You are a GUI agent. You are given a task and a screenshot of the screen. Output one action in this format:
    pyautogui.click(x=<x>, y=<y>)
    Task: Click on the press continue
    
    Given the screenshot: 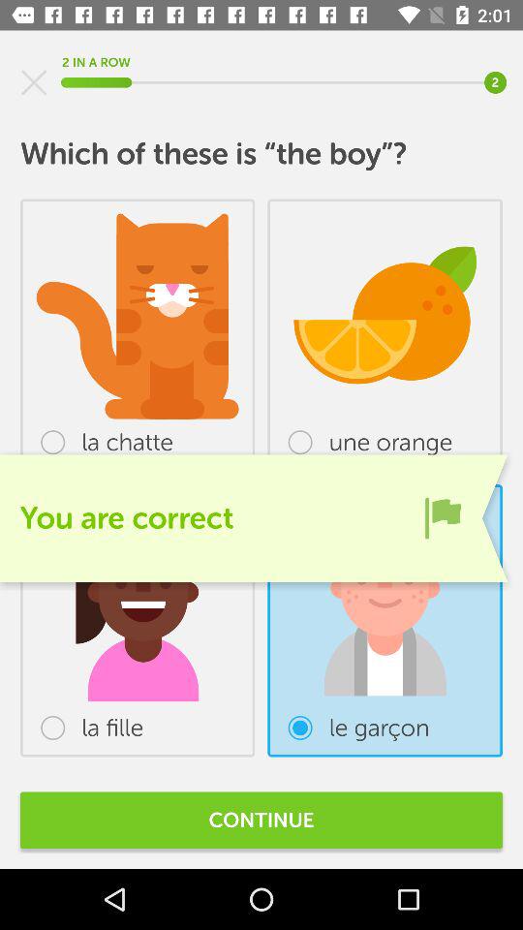 What is the action you would take?
    pyautogui.click(x=261, y=820)
    